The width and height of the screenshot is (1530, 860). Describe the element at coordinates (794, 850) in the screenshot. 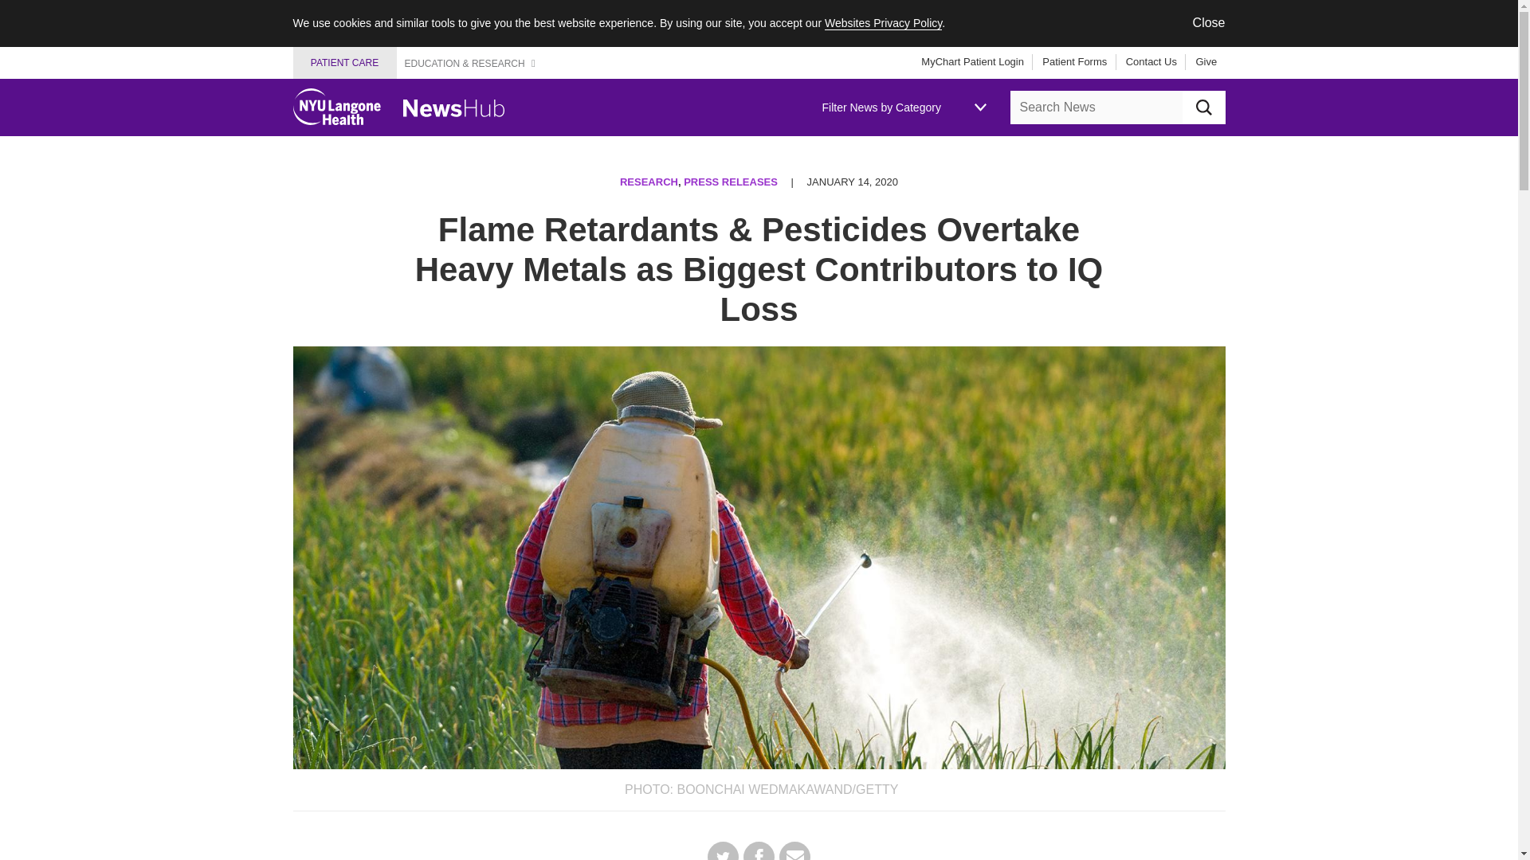

I see `Email` at that location.